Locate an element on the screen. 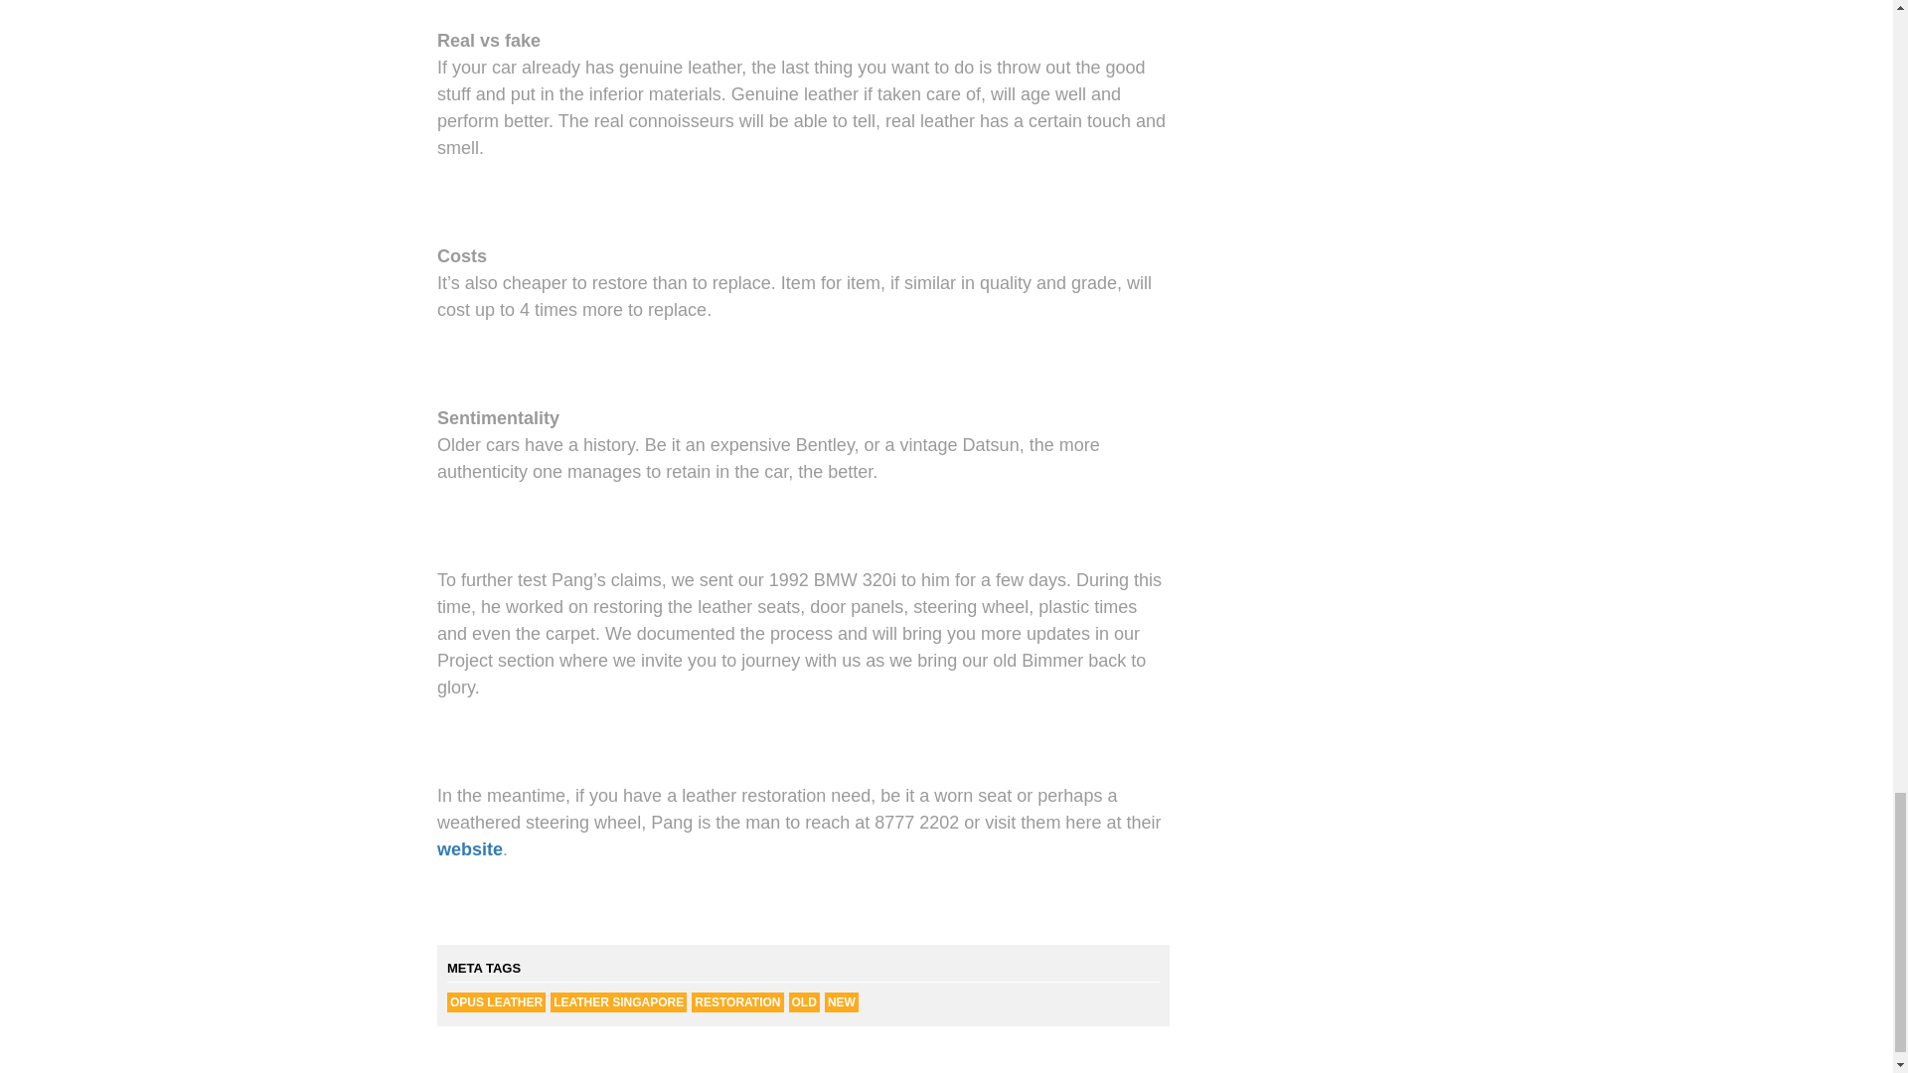 The width and height of the screenshot is (1908, 1073). OLD is located at coordinates (805, 1002).